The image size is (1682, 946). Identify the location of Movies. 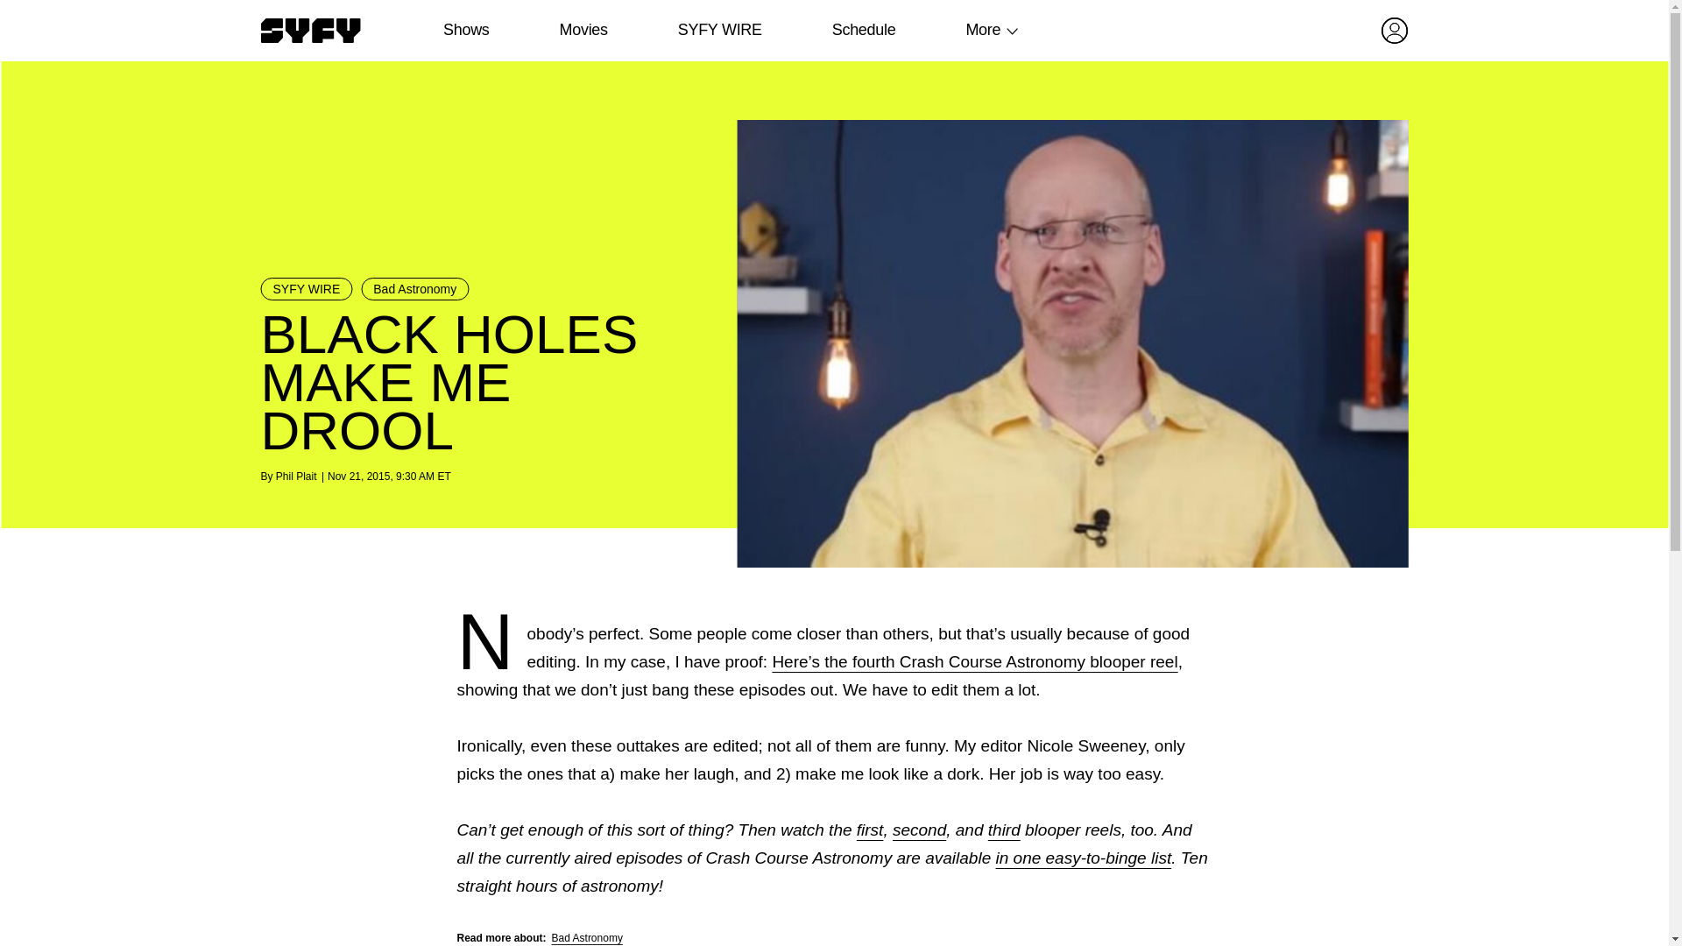
(583, 30).